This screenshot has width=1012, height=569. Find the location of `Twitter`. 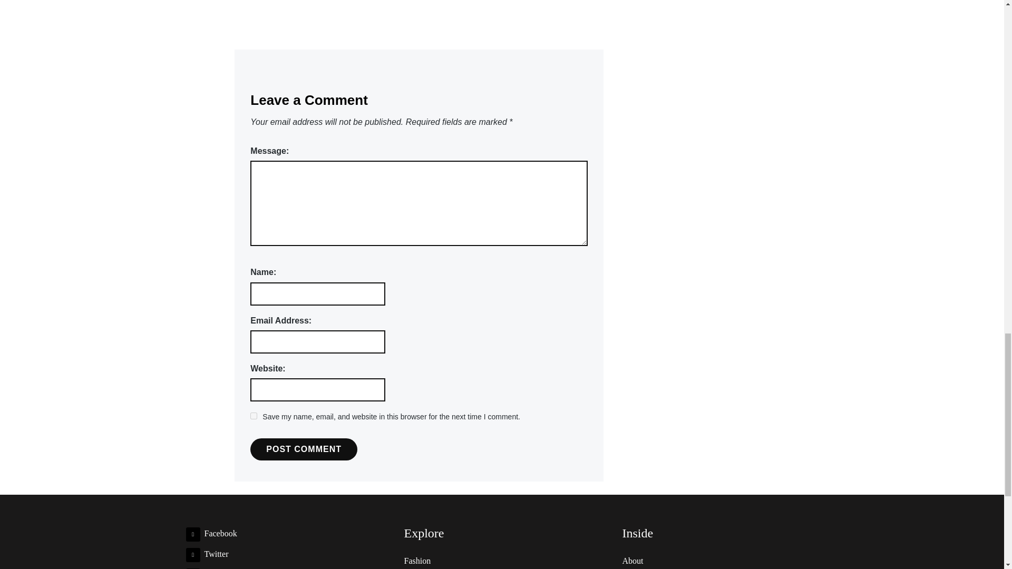

Twitter is located at coordinates (207, 554).